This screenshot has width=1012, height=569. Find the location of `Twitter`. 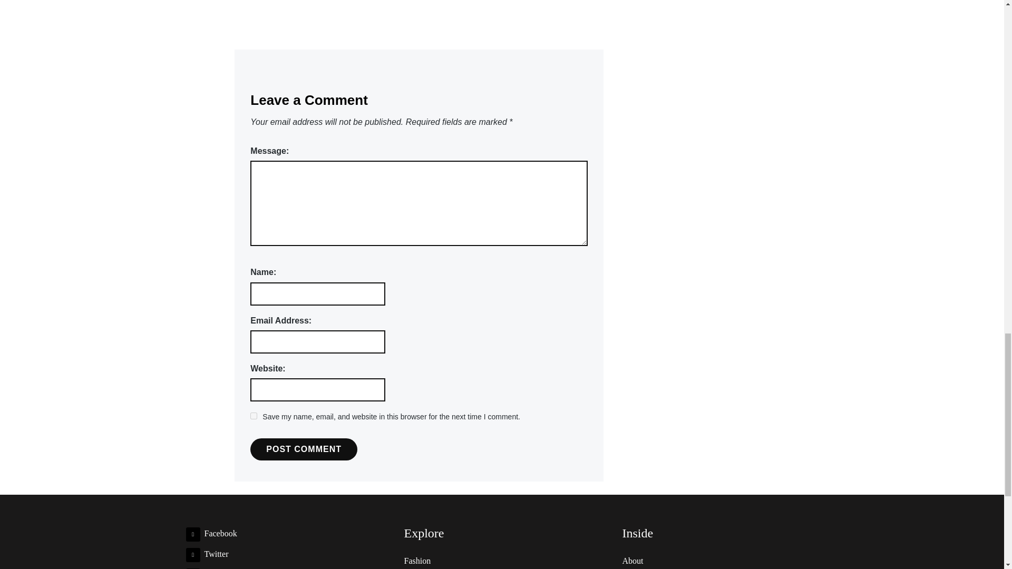

Twitter is located at coordinates (207, 554).